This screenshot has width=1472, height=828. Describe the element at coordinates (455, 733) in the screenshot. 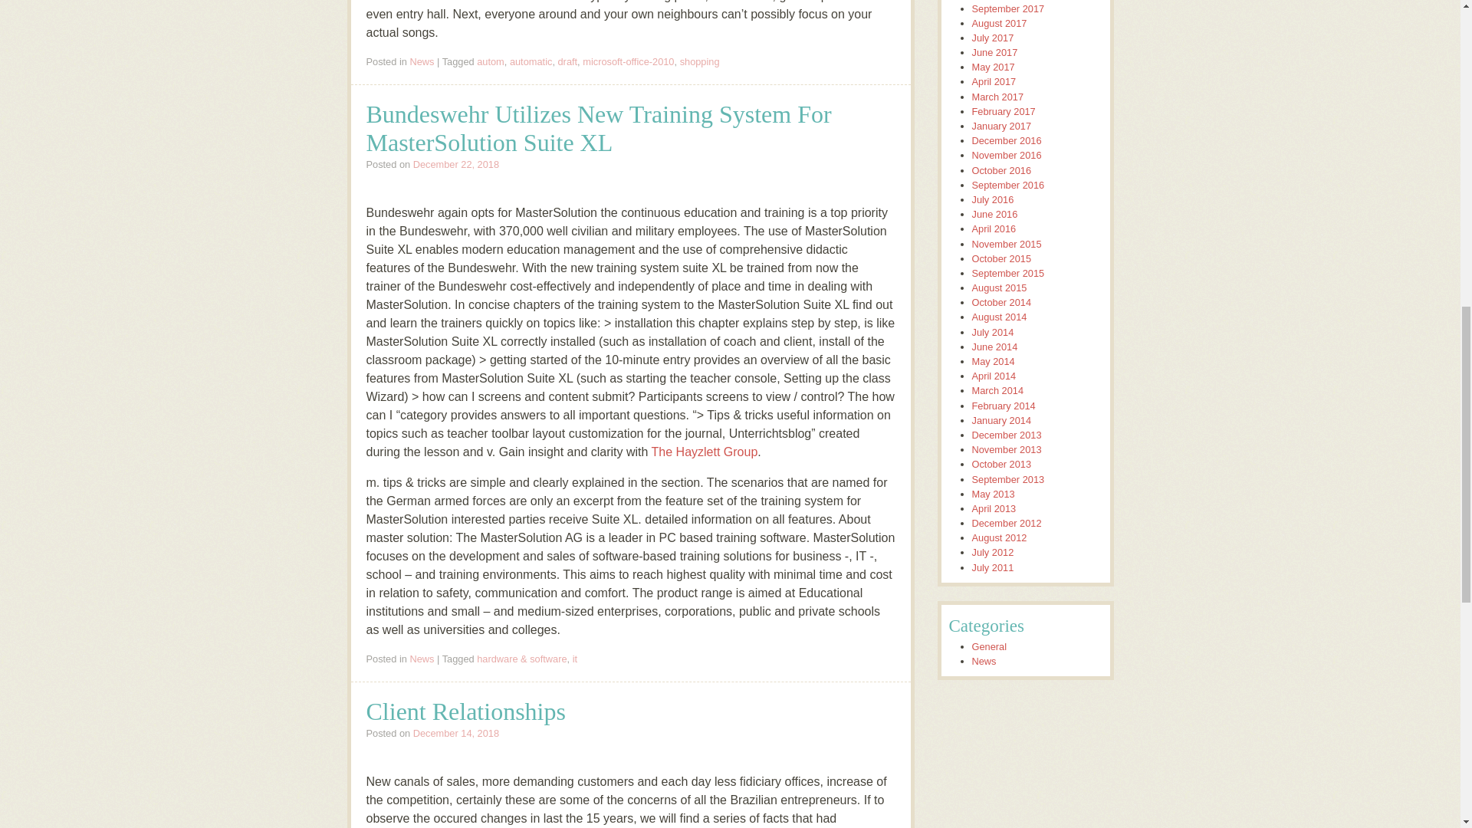

I see `December 14, 2018` at that location.